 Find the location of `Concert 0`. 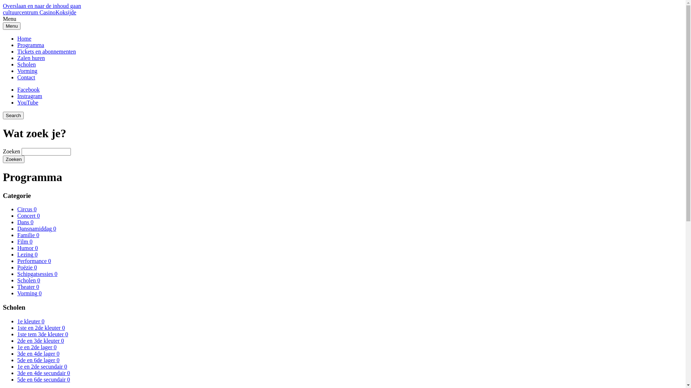

Concert 0 is located at coordinates (29, 216).